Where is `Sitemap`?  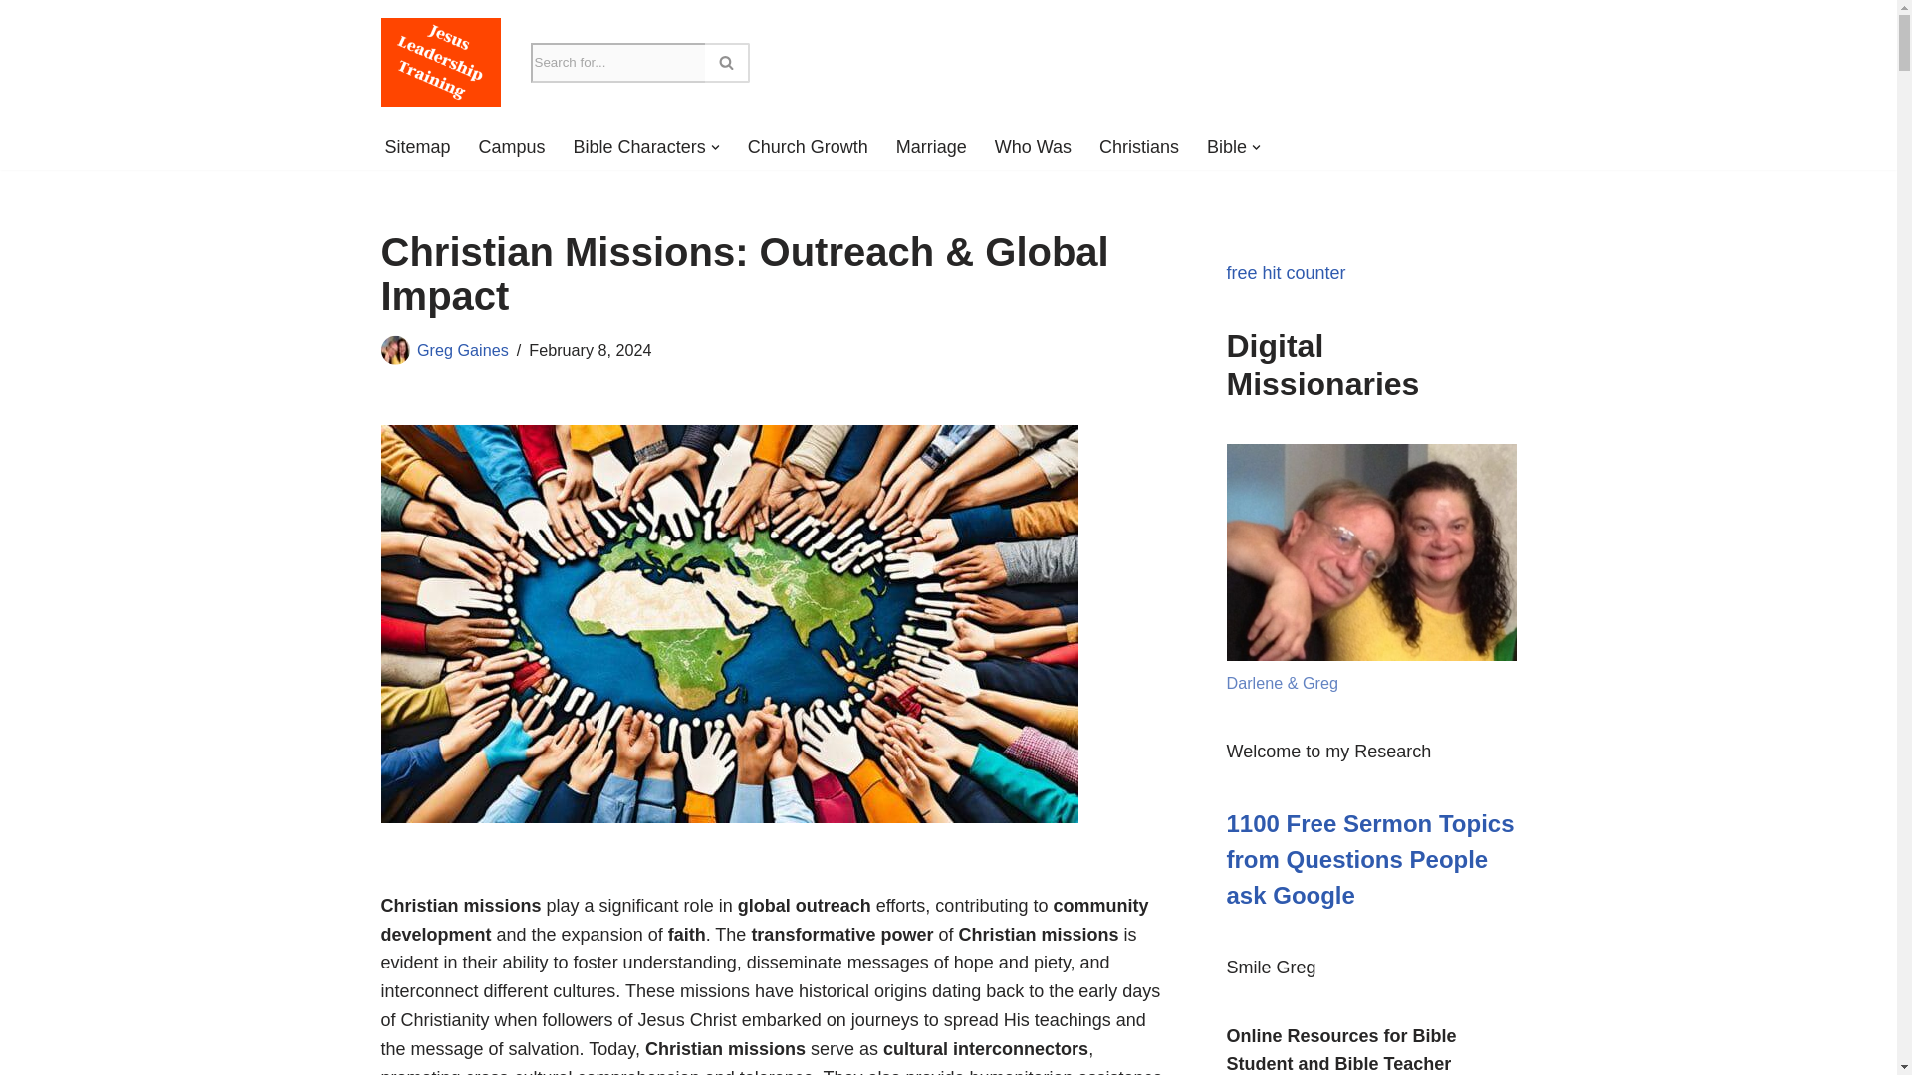
Sitemap is located at coordinates (416, 147).